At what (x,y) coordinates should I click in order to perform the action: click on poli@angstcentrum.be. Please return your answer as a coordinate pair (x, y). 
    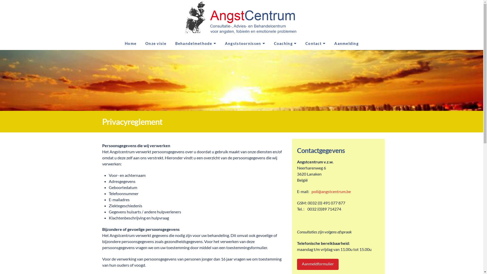
    Looking at the image, I should click on (331, 191).